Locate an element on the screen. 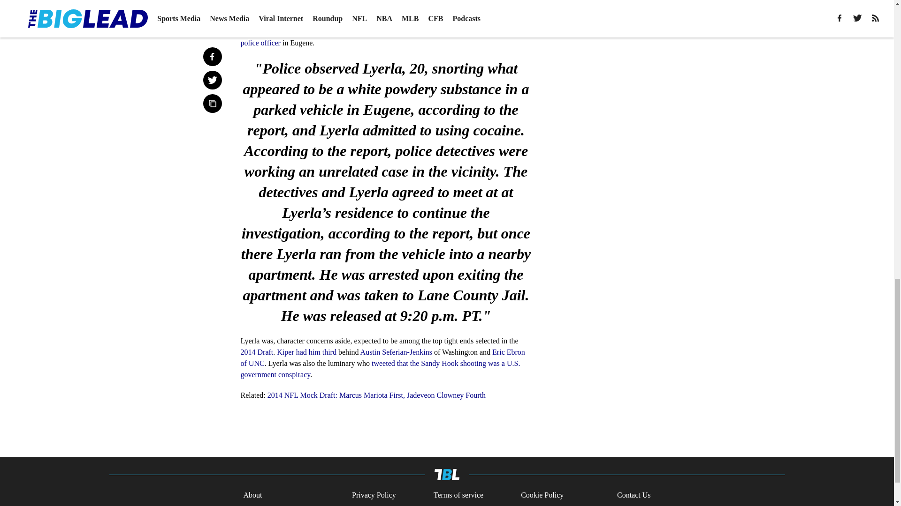 This screenshot has width=901, height=506. Austin Seferian-Jenkins is located at coordinates (396, 352).